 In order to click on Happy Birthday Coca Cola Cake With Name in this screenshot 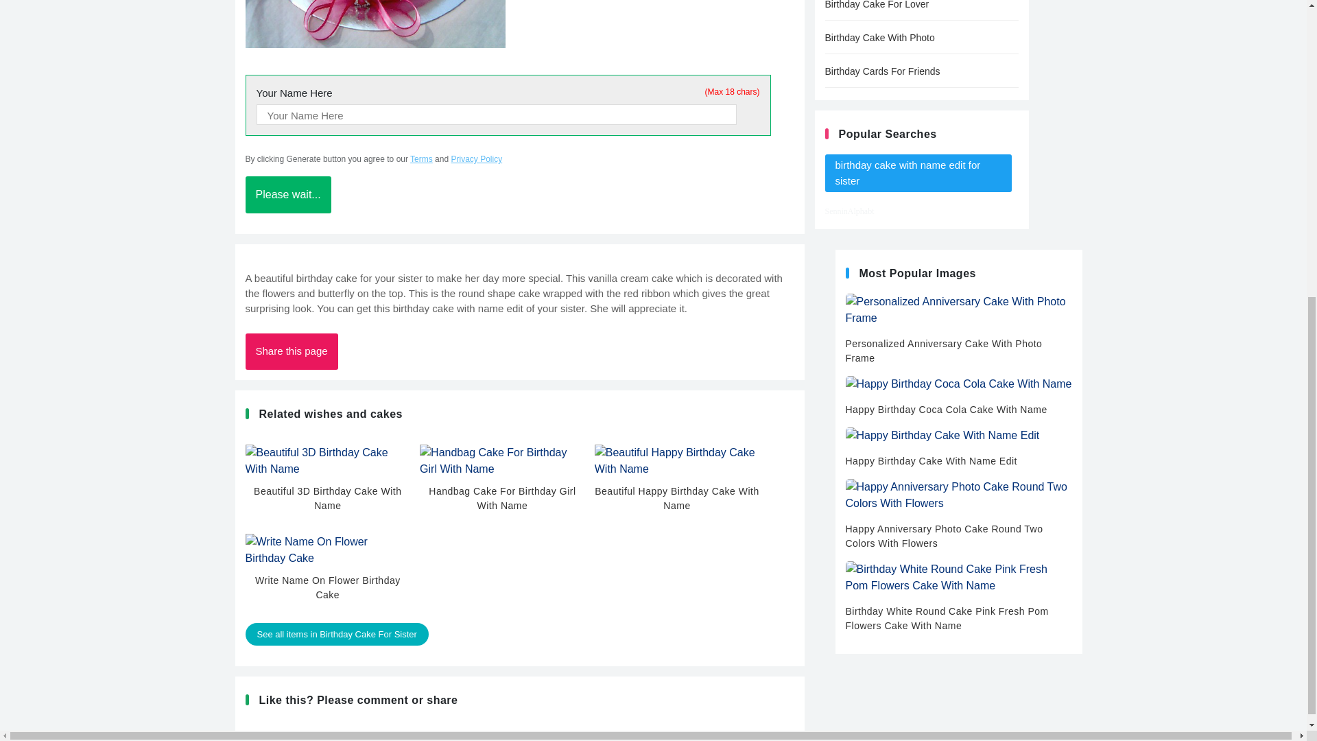, I will do `click(958, 397)`.